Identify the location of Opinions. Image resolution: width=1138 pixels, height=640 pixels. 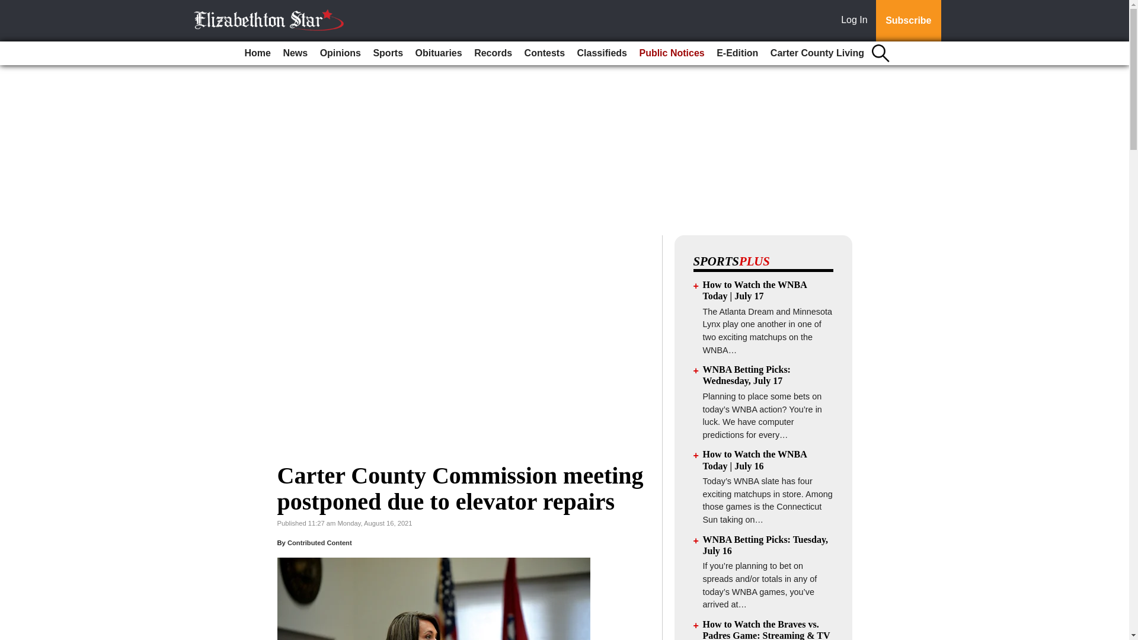
(340, 53).